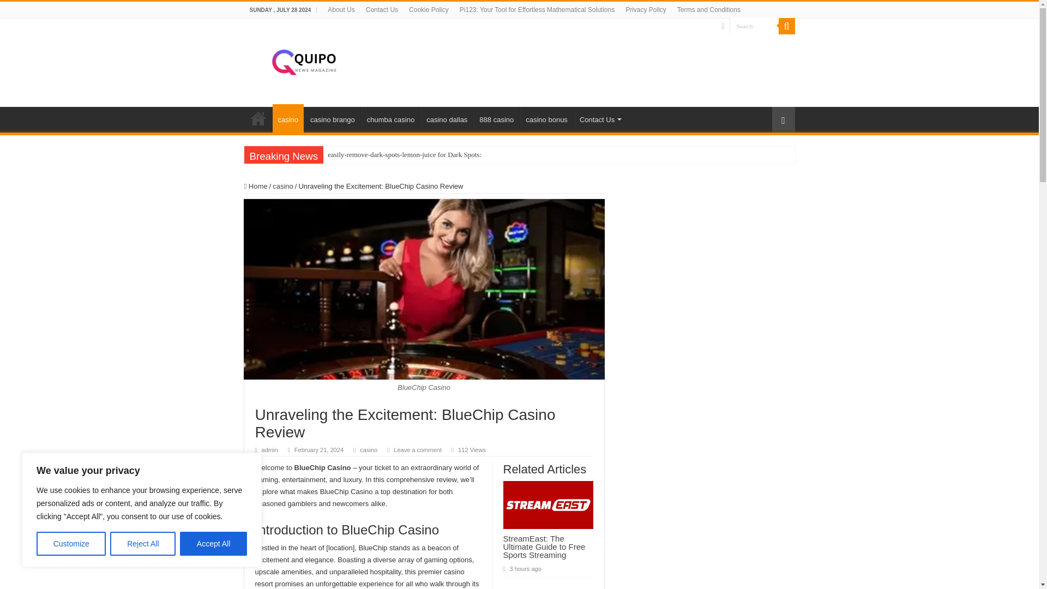  What do you see at coordinates (332, 118) in the screenshot?
I see `casino brango` at bounding box center [332, 118].